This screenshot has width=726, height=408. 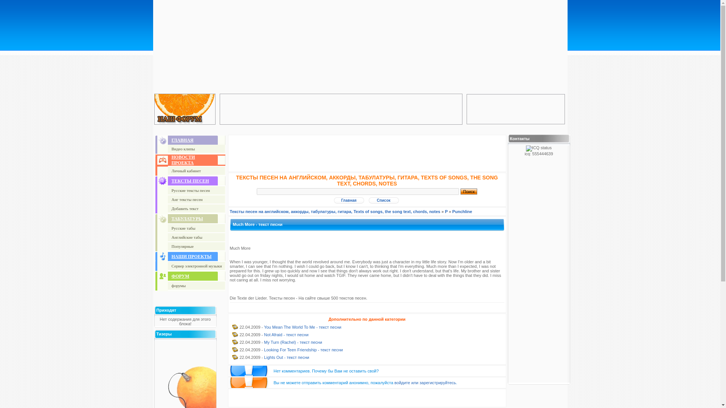 I want to click on Advertisement, so click(x=185, y=374).